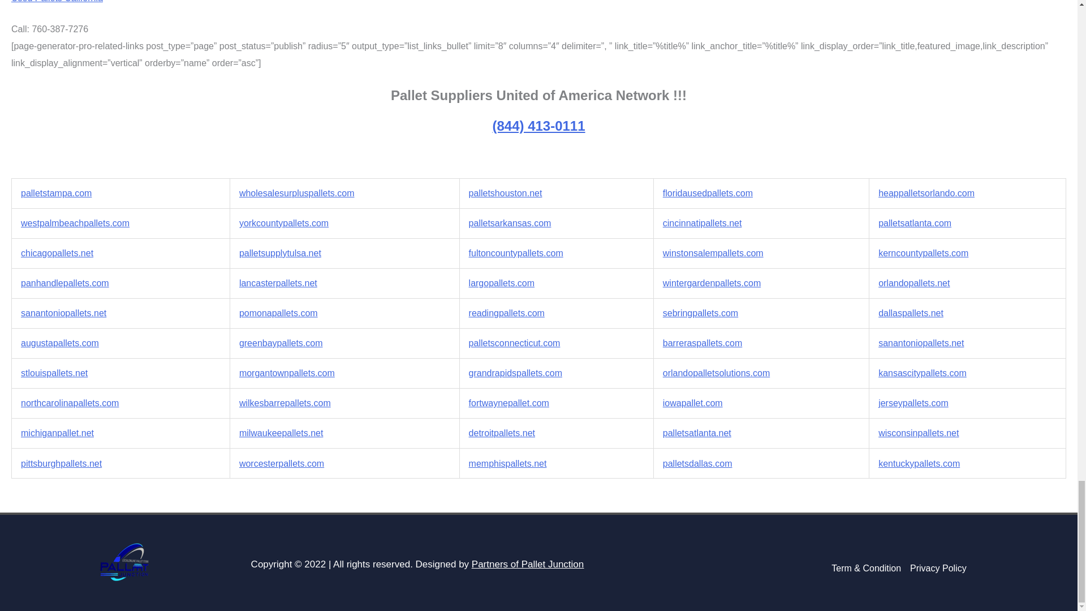  I want to click on fultoncountypallets.com, so click(516, 252).